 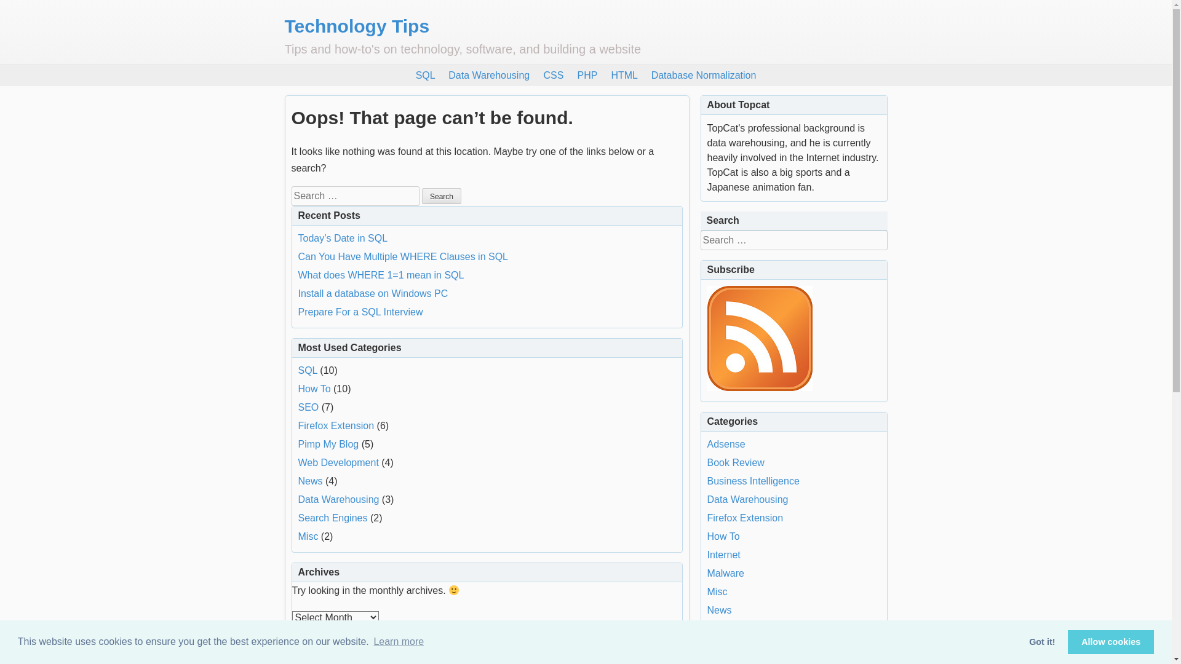 What do you see at coordinates (724, 555) in the screenshot?
I see `Internet` at bounding box center [724, 555].